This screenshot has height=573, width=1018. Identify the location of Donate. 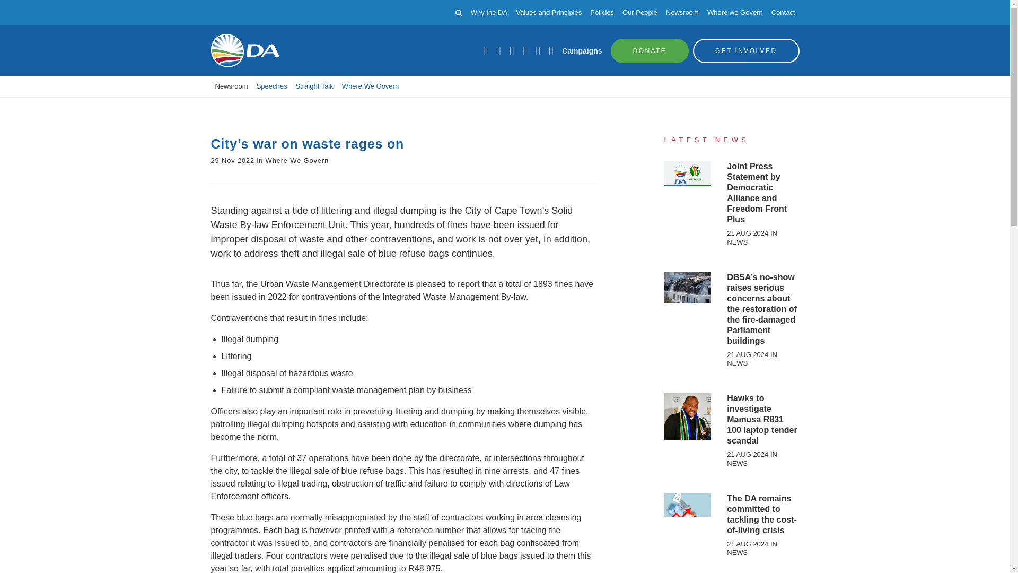
(650, 50).